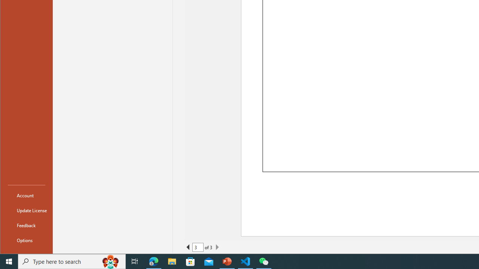  I want to click on Previous Page, so click(188, 247).